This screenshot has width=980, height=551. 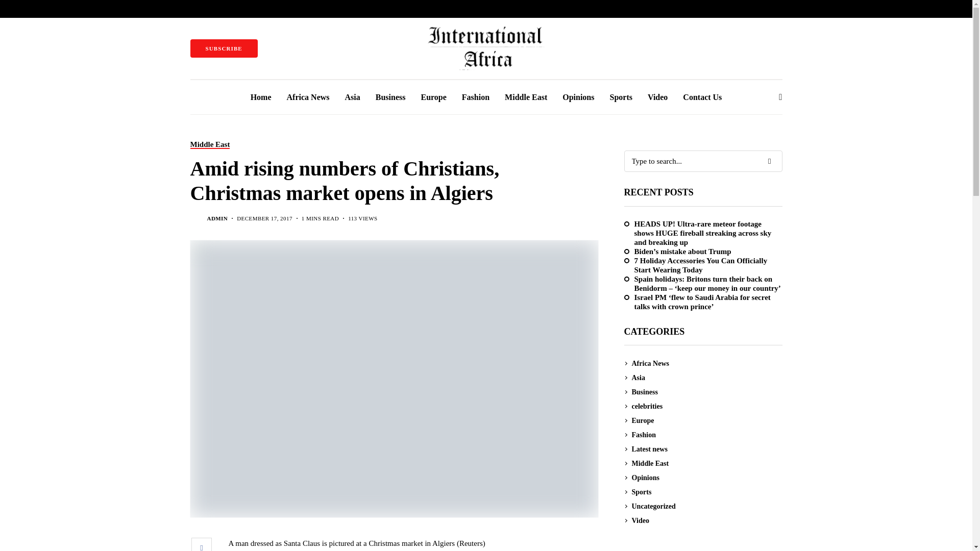 I want to click on Posts by admin, so click(x=217, y=218).